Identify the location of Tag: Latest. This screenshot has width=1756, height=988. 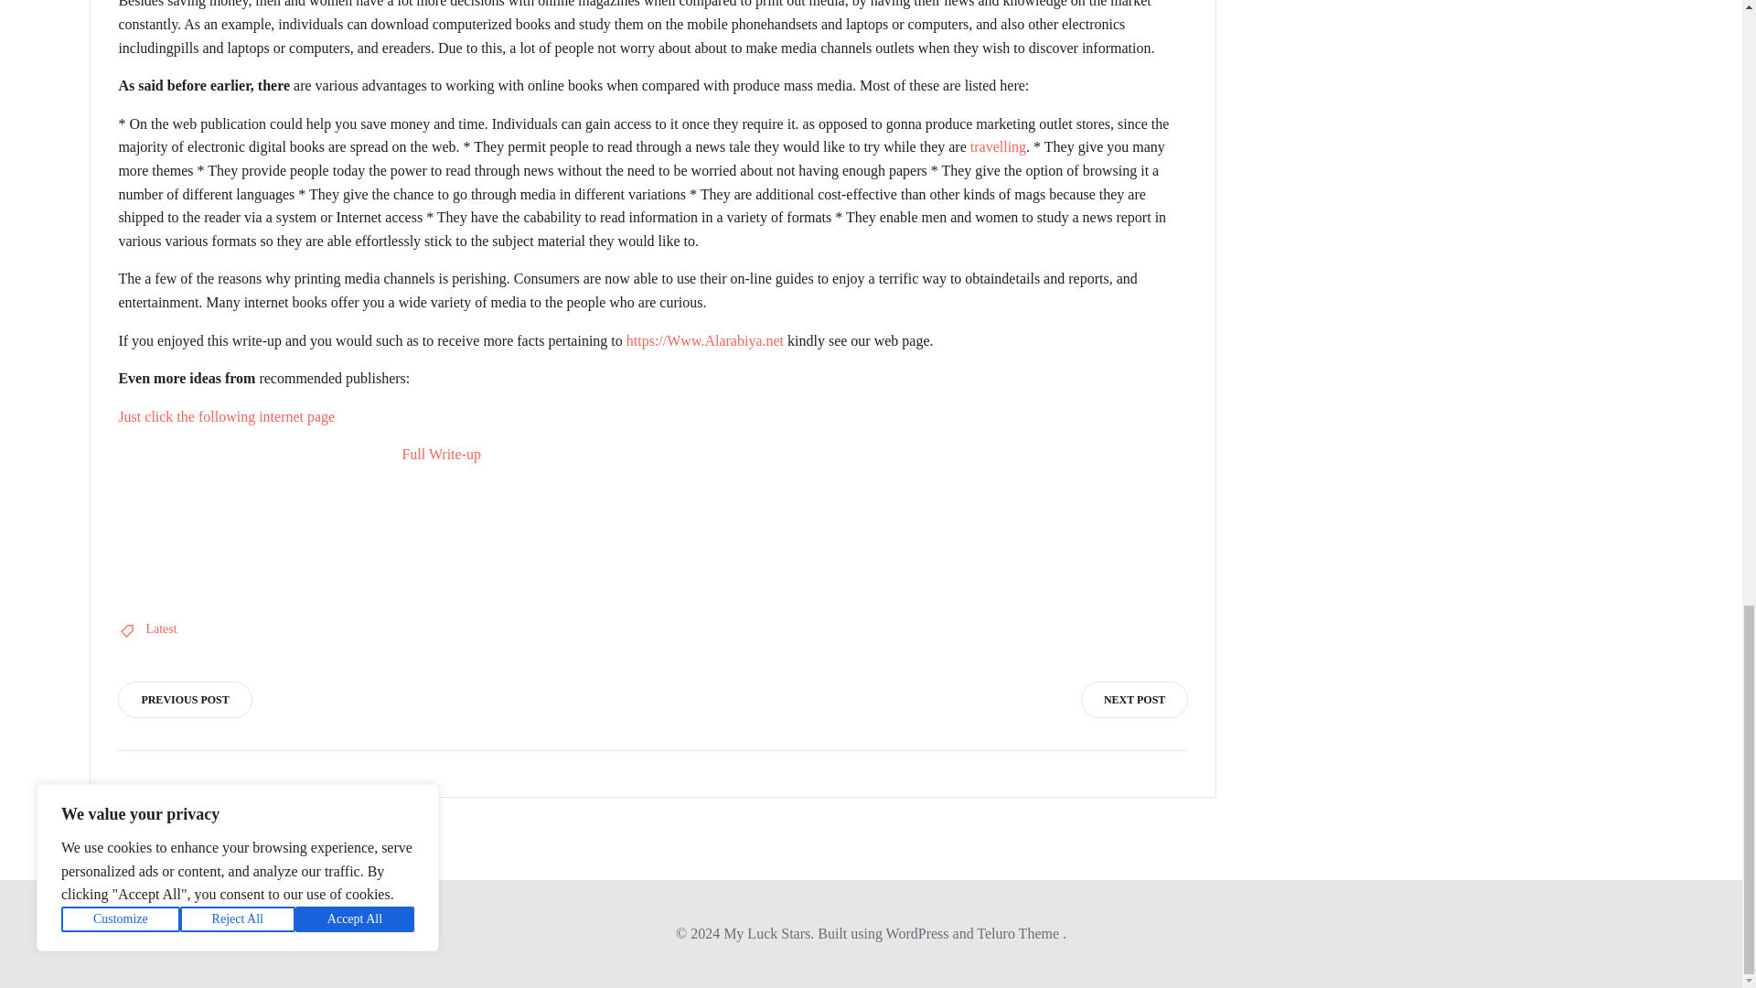
(161, 629).